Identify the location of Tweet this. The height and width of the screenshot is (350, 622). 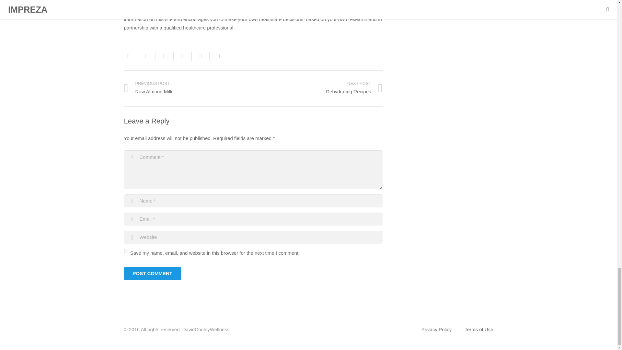
(165, 56).